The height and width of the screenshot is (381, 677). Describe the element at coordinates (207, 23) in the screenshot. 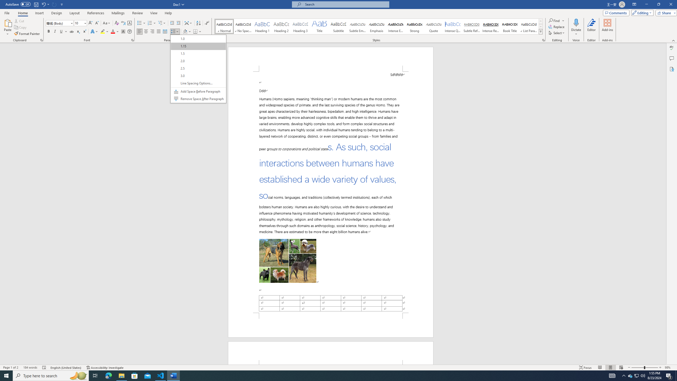

I see `Show/Hide Editing Marks` at that location.